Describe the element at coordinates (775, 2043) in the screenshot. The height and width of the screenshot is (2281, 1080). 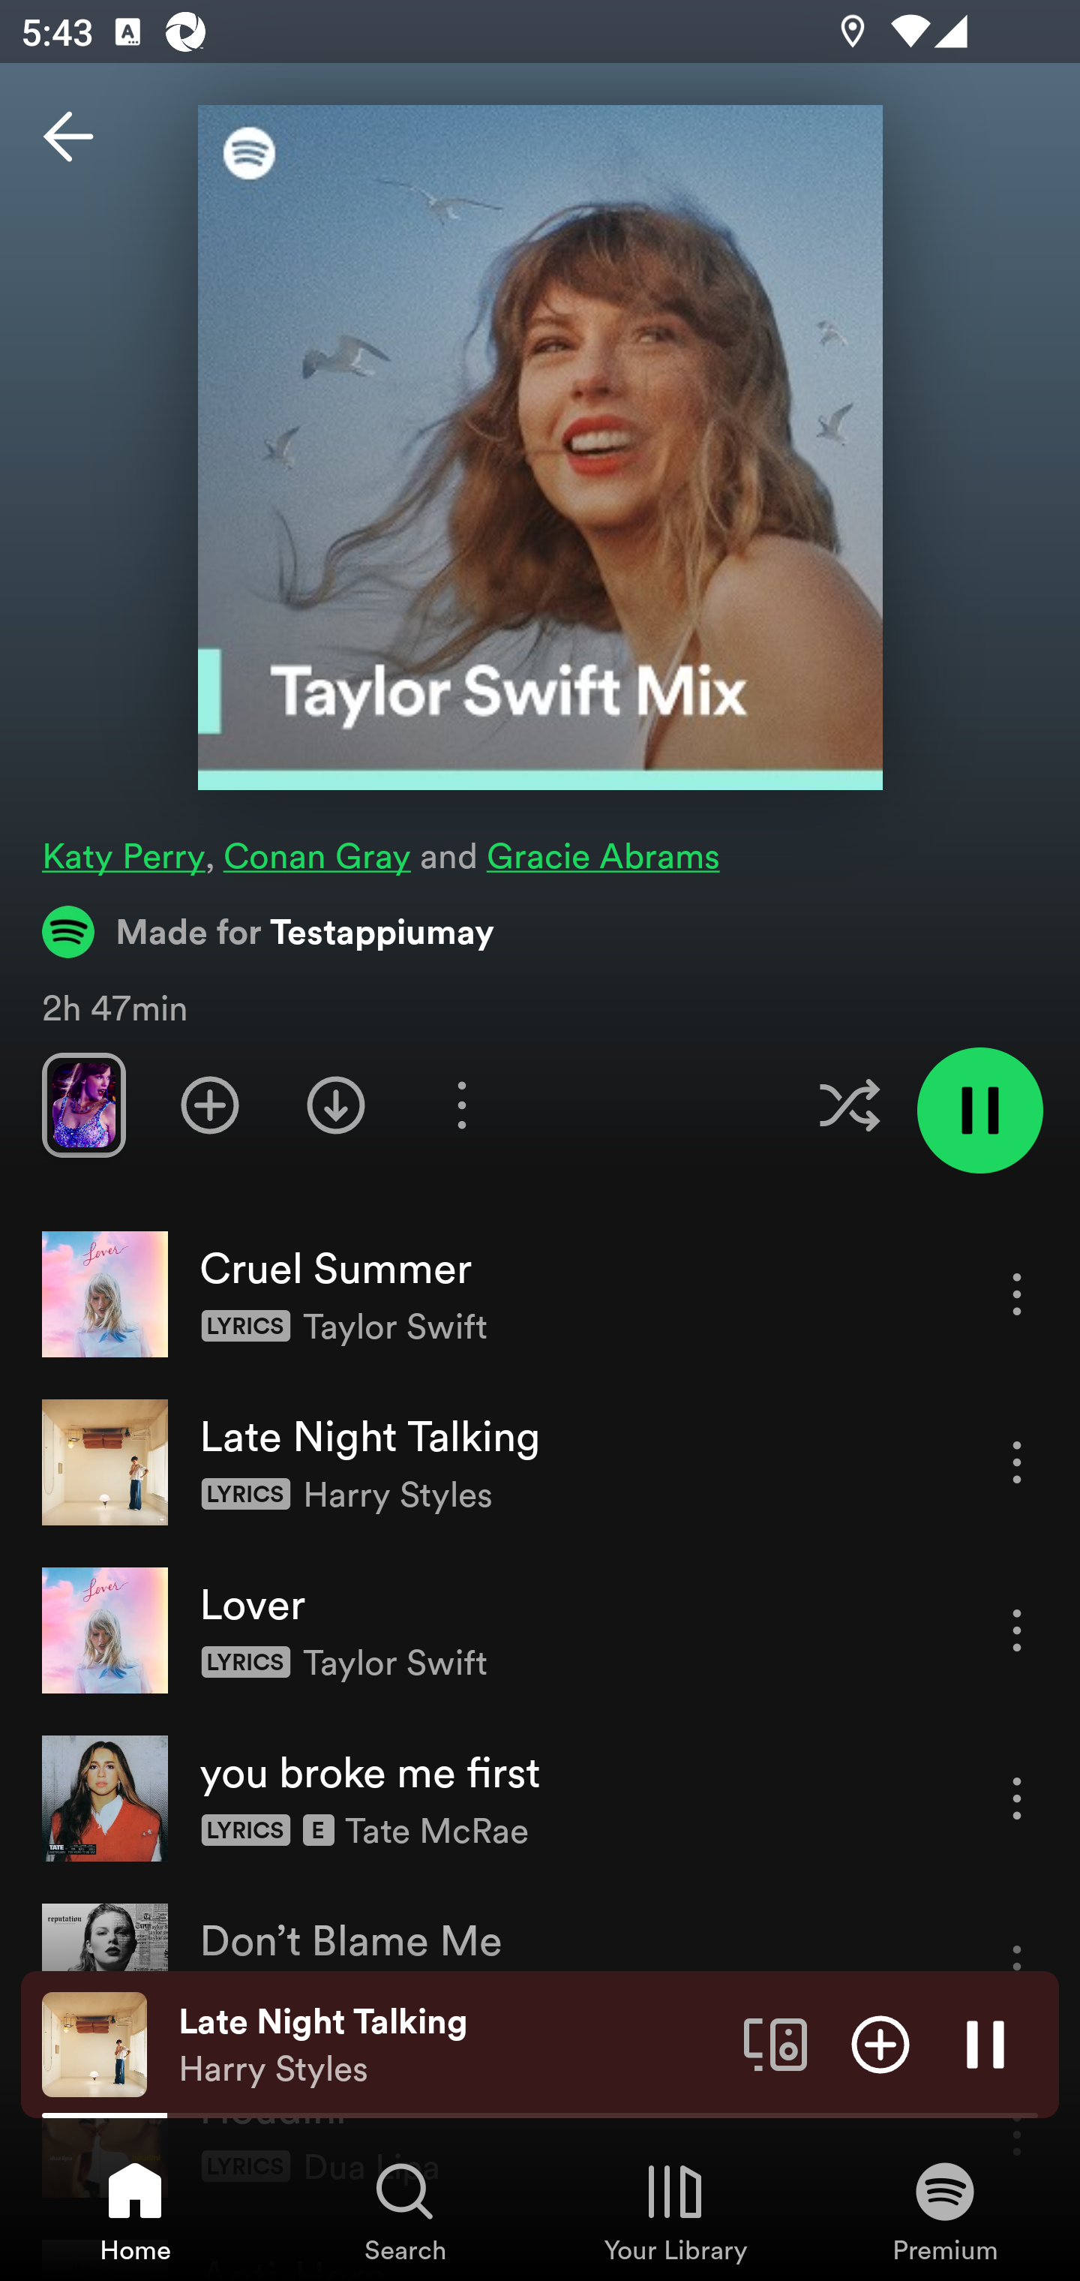
I see `Connect to a device. Opens the devices menu` at that location.